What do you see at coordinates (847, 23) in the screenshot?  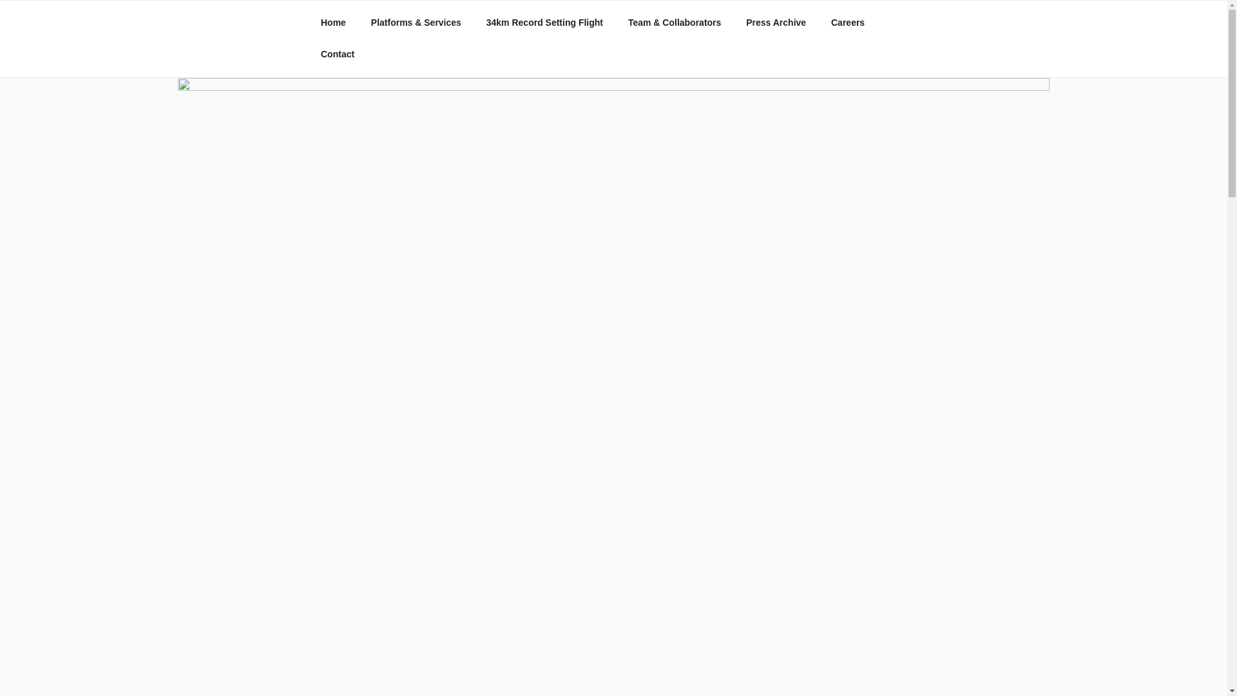 I see `Careers` at bounding box center [847, 23].